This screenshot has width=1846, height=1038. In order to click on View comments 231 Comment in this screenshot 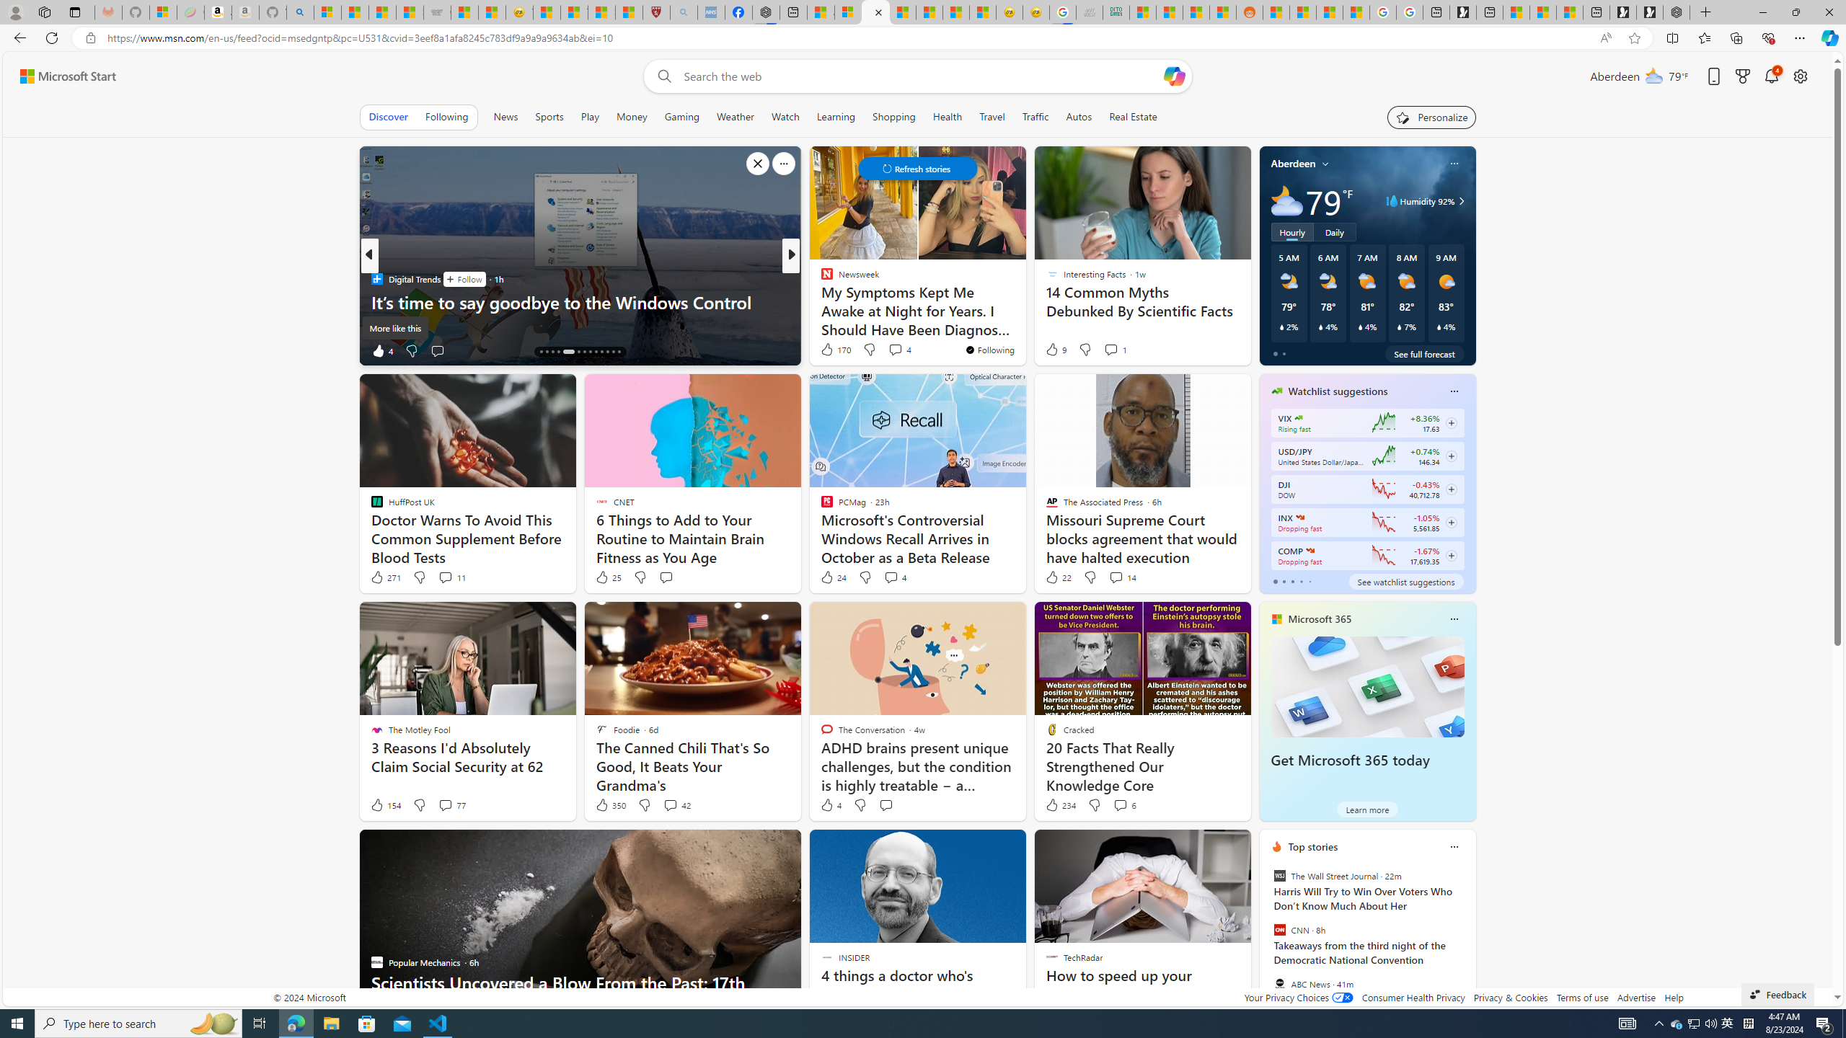, I will do `click(886, 350)`.